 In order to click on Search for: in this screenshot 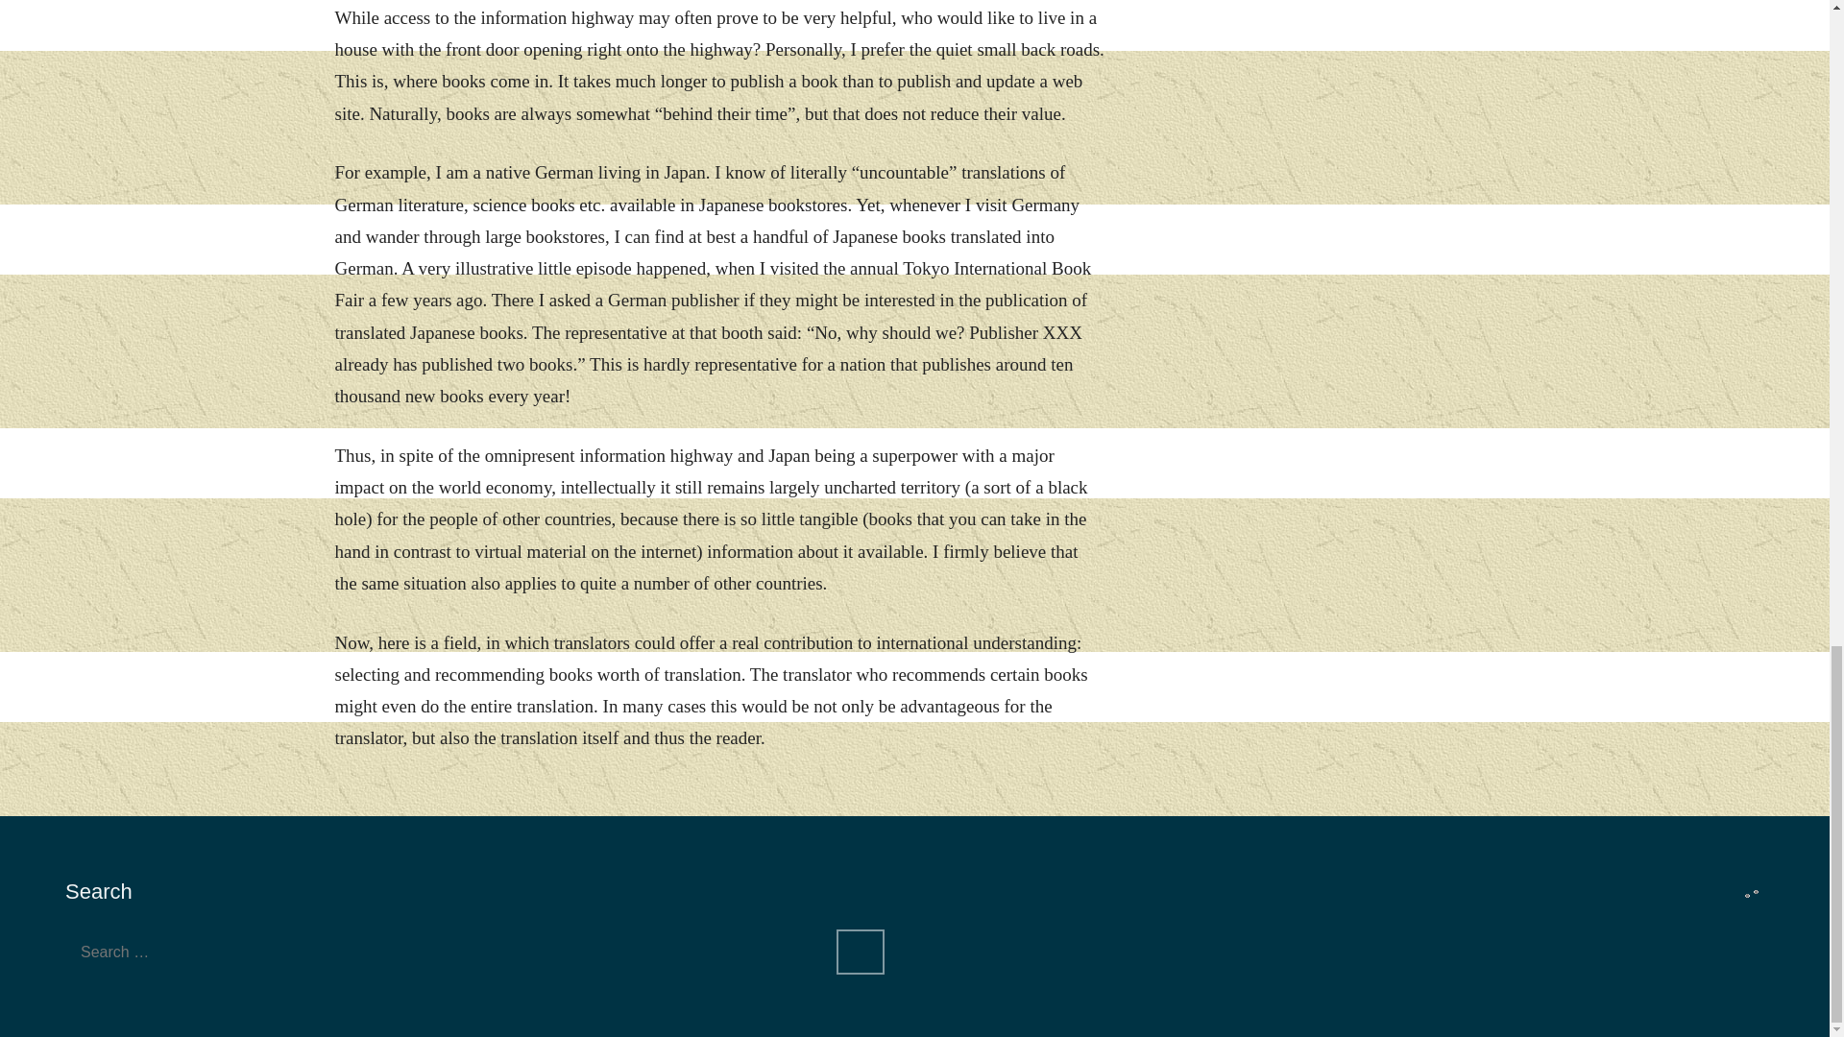, I will do `click(446, 952)`.